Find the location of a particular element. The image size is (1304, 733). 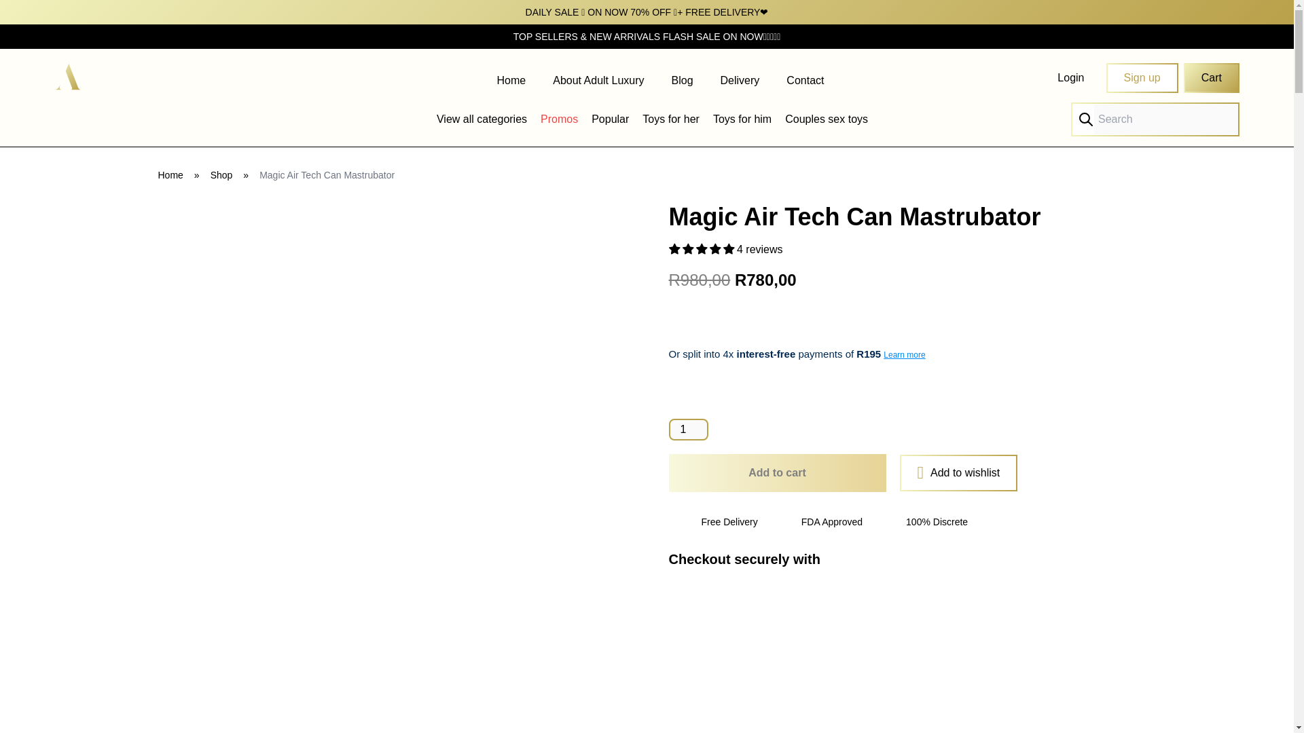

Home is located at coordinates (511, 80).